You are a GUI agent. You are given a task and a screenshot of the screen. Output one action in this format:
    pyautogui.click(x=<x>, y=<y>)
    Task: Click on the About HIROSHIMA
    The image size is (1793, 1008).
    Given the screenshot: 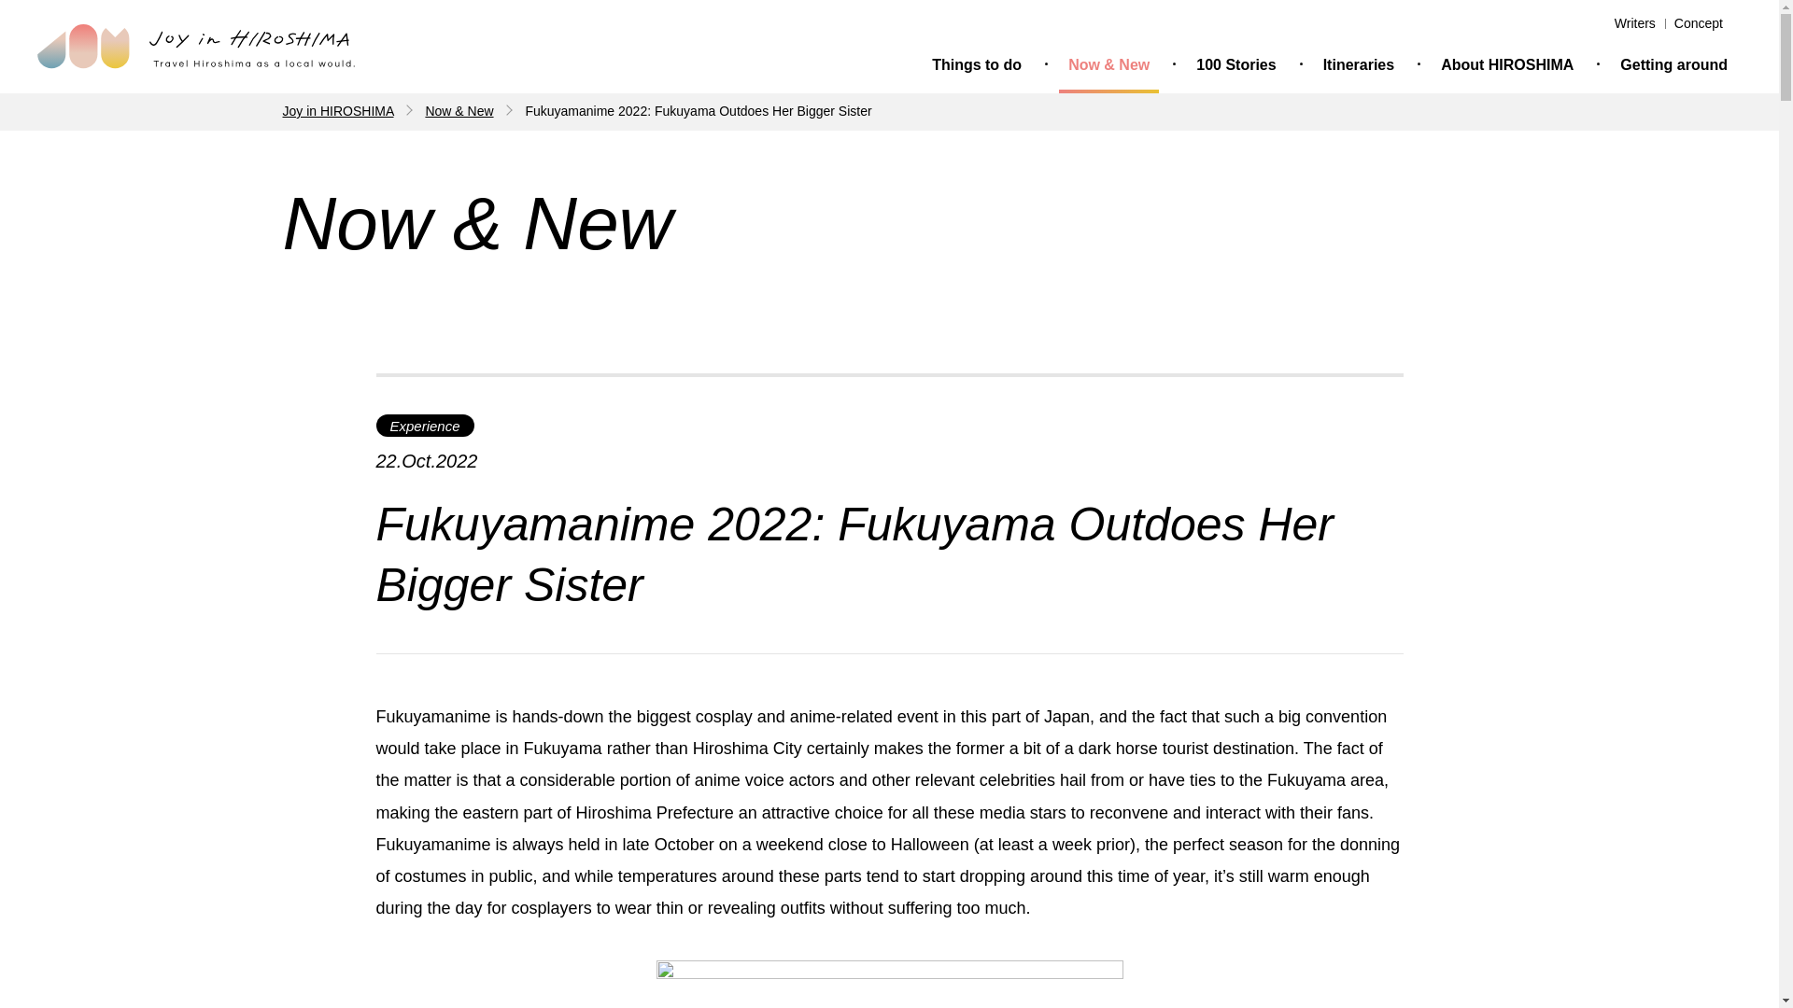 What is the action you would take?
    pyautogui.click(x=1507, y=69)
    